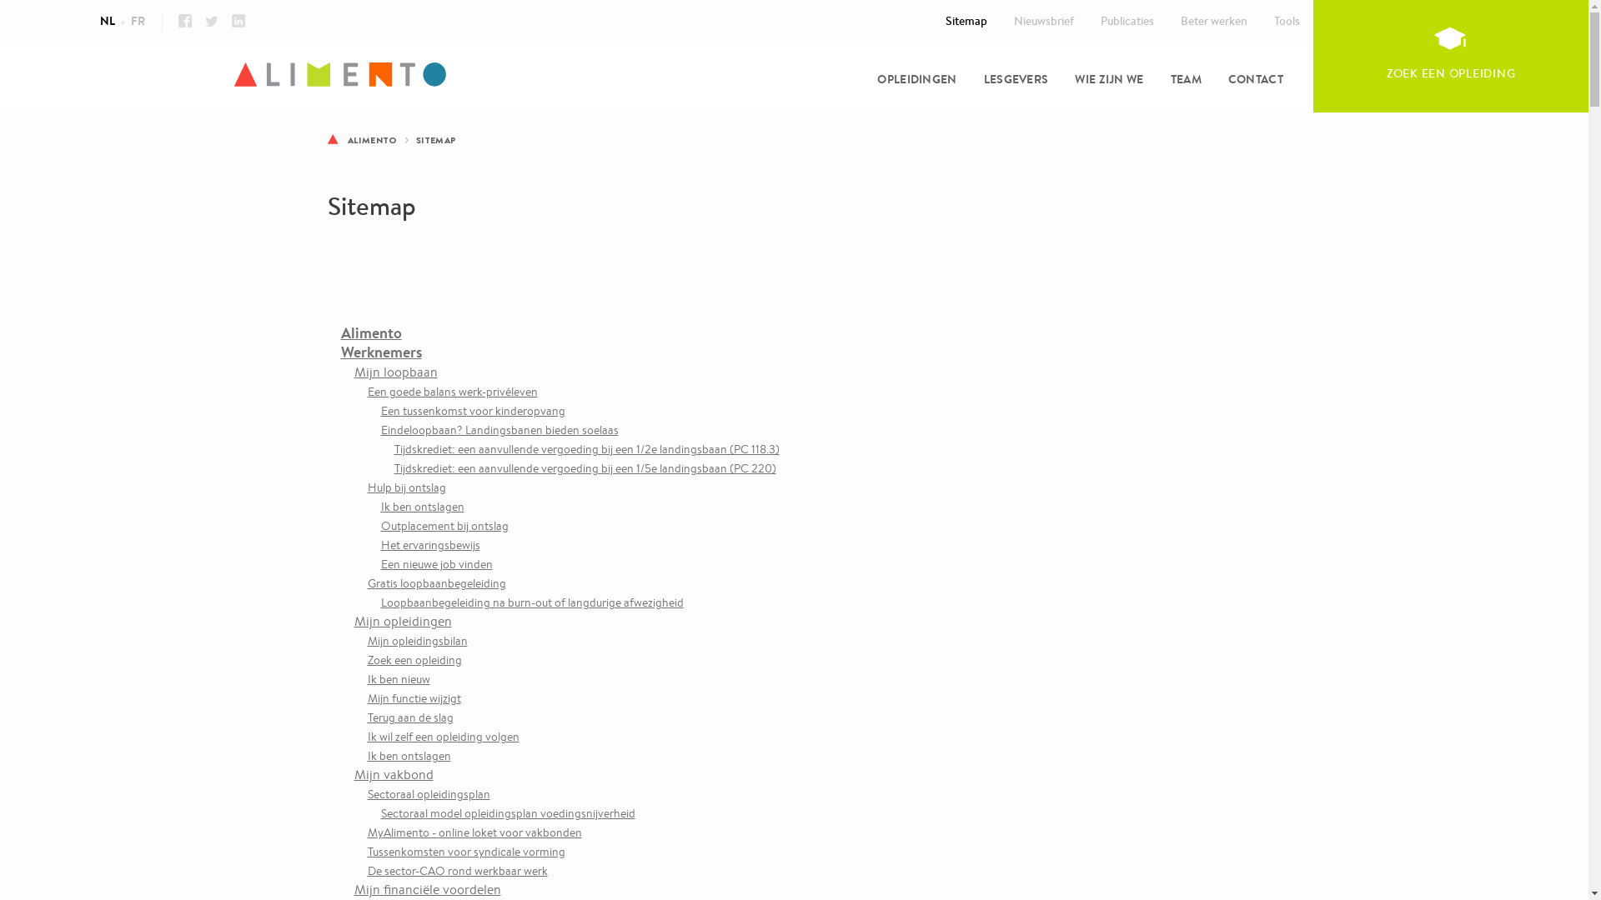  I want to click on Ik wil zelf een opleiding volgen, so click(443, 737).